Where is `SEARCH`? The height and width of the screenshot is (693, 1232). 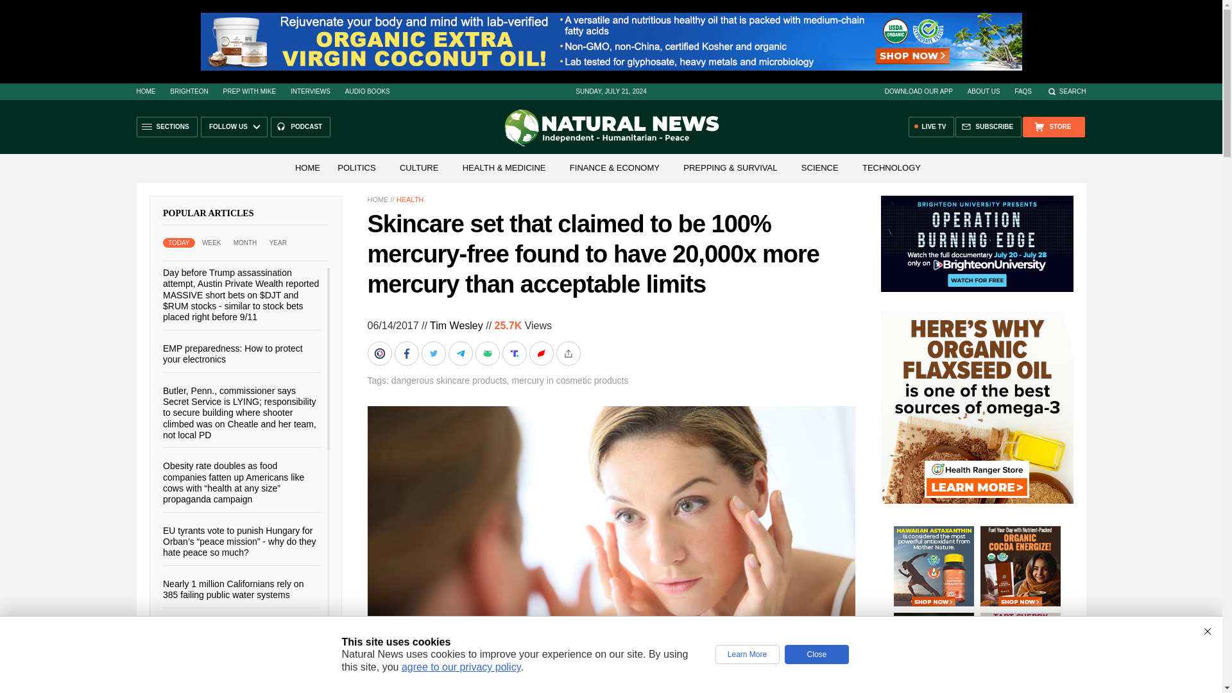 SEARCH is located at coordinates (1066, 91).